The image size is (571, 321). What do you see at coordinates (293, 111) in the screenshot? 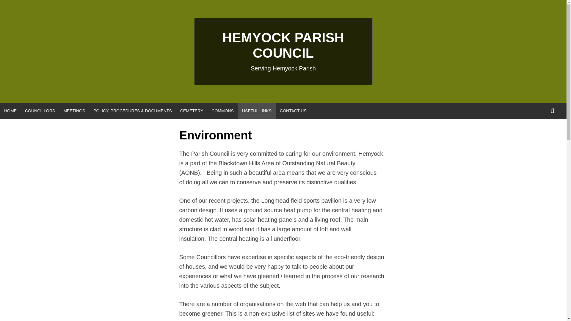
I see `CONTACT US` at bounding box center [293, 111].